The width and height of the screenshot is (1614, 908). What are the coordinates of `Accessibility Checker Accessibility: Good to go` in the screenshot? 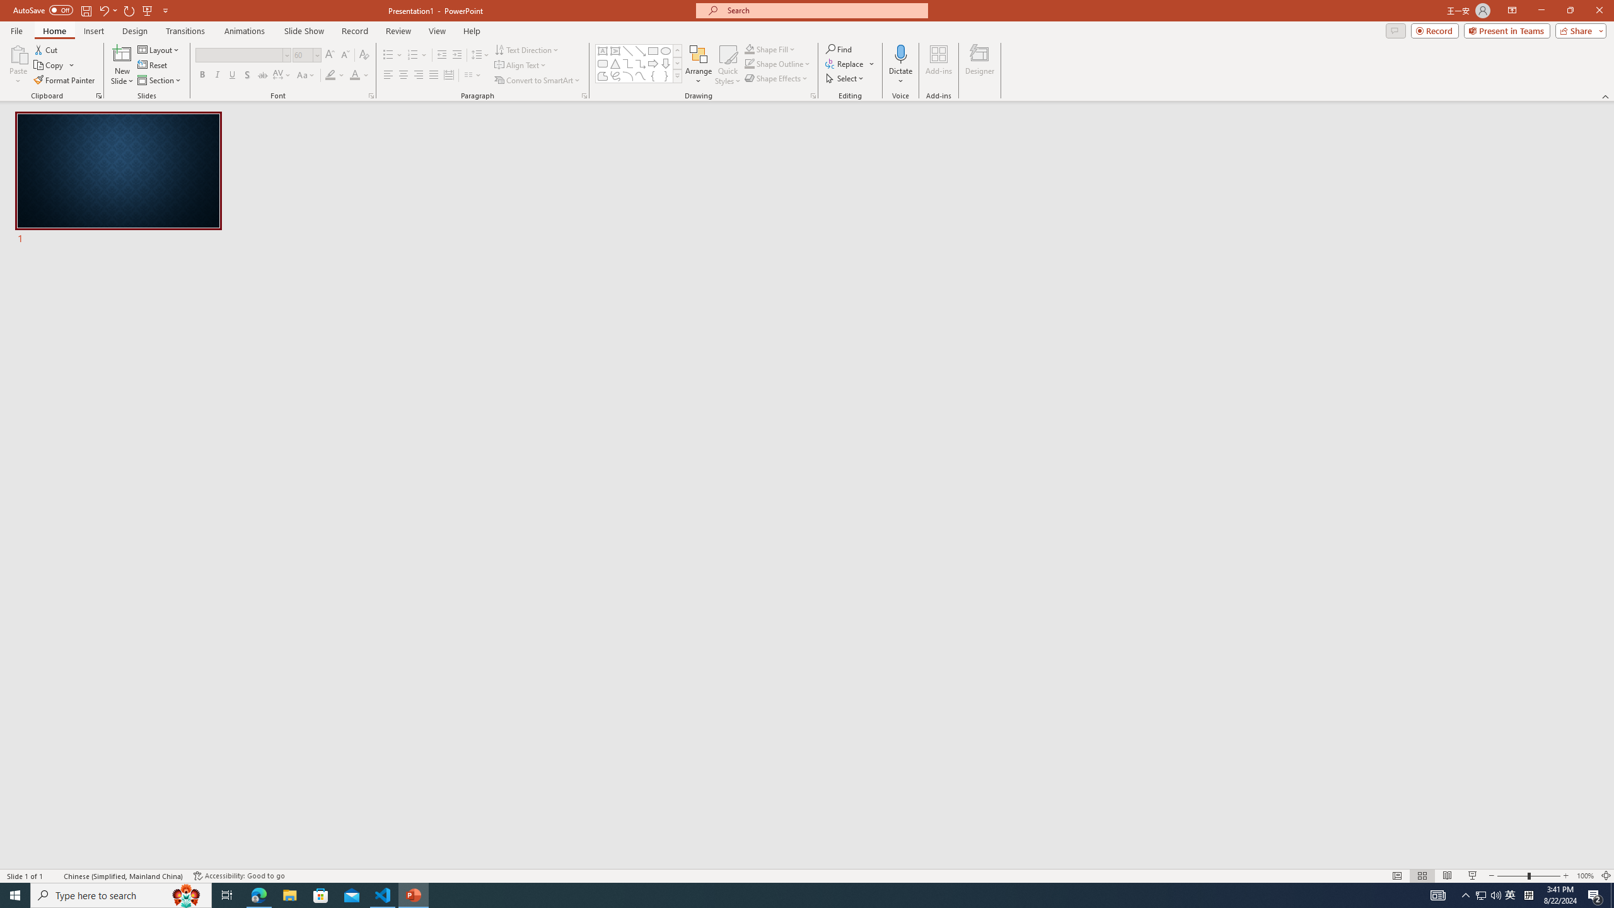 It's located at (240, 876).